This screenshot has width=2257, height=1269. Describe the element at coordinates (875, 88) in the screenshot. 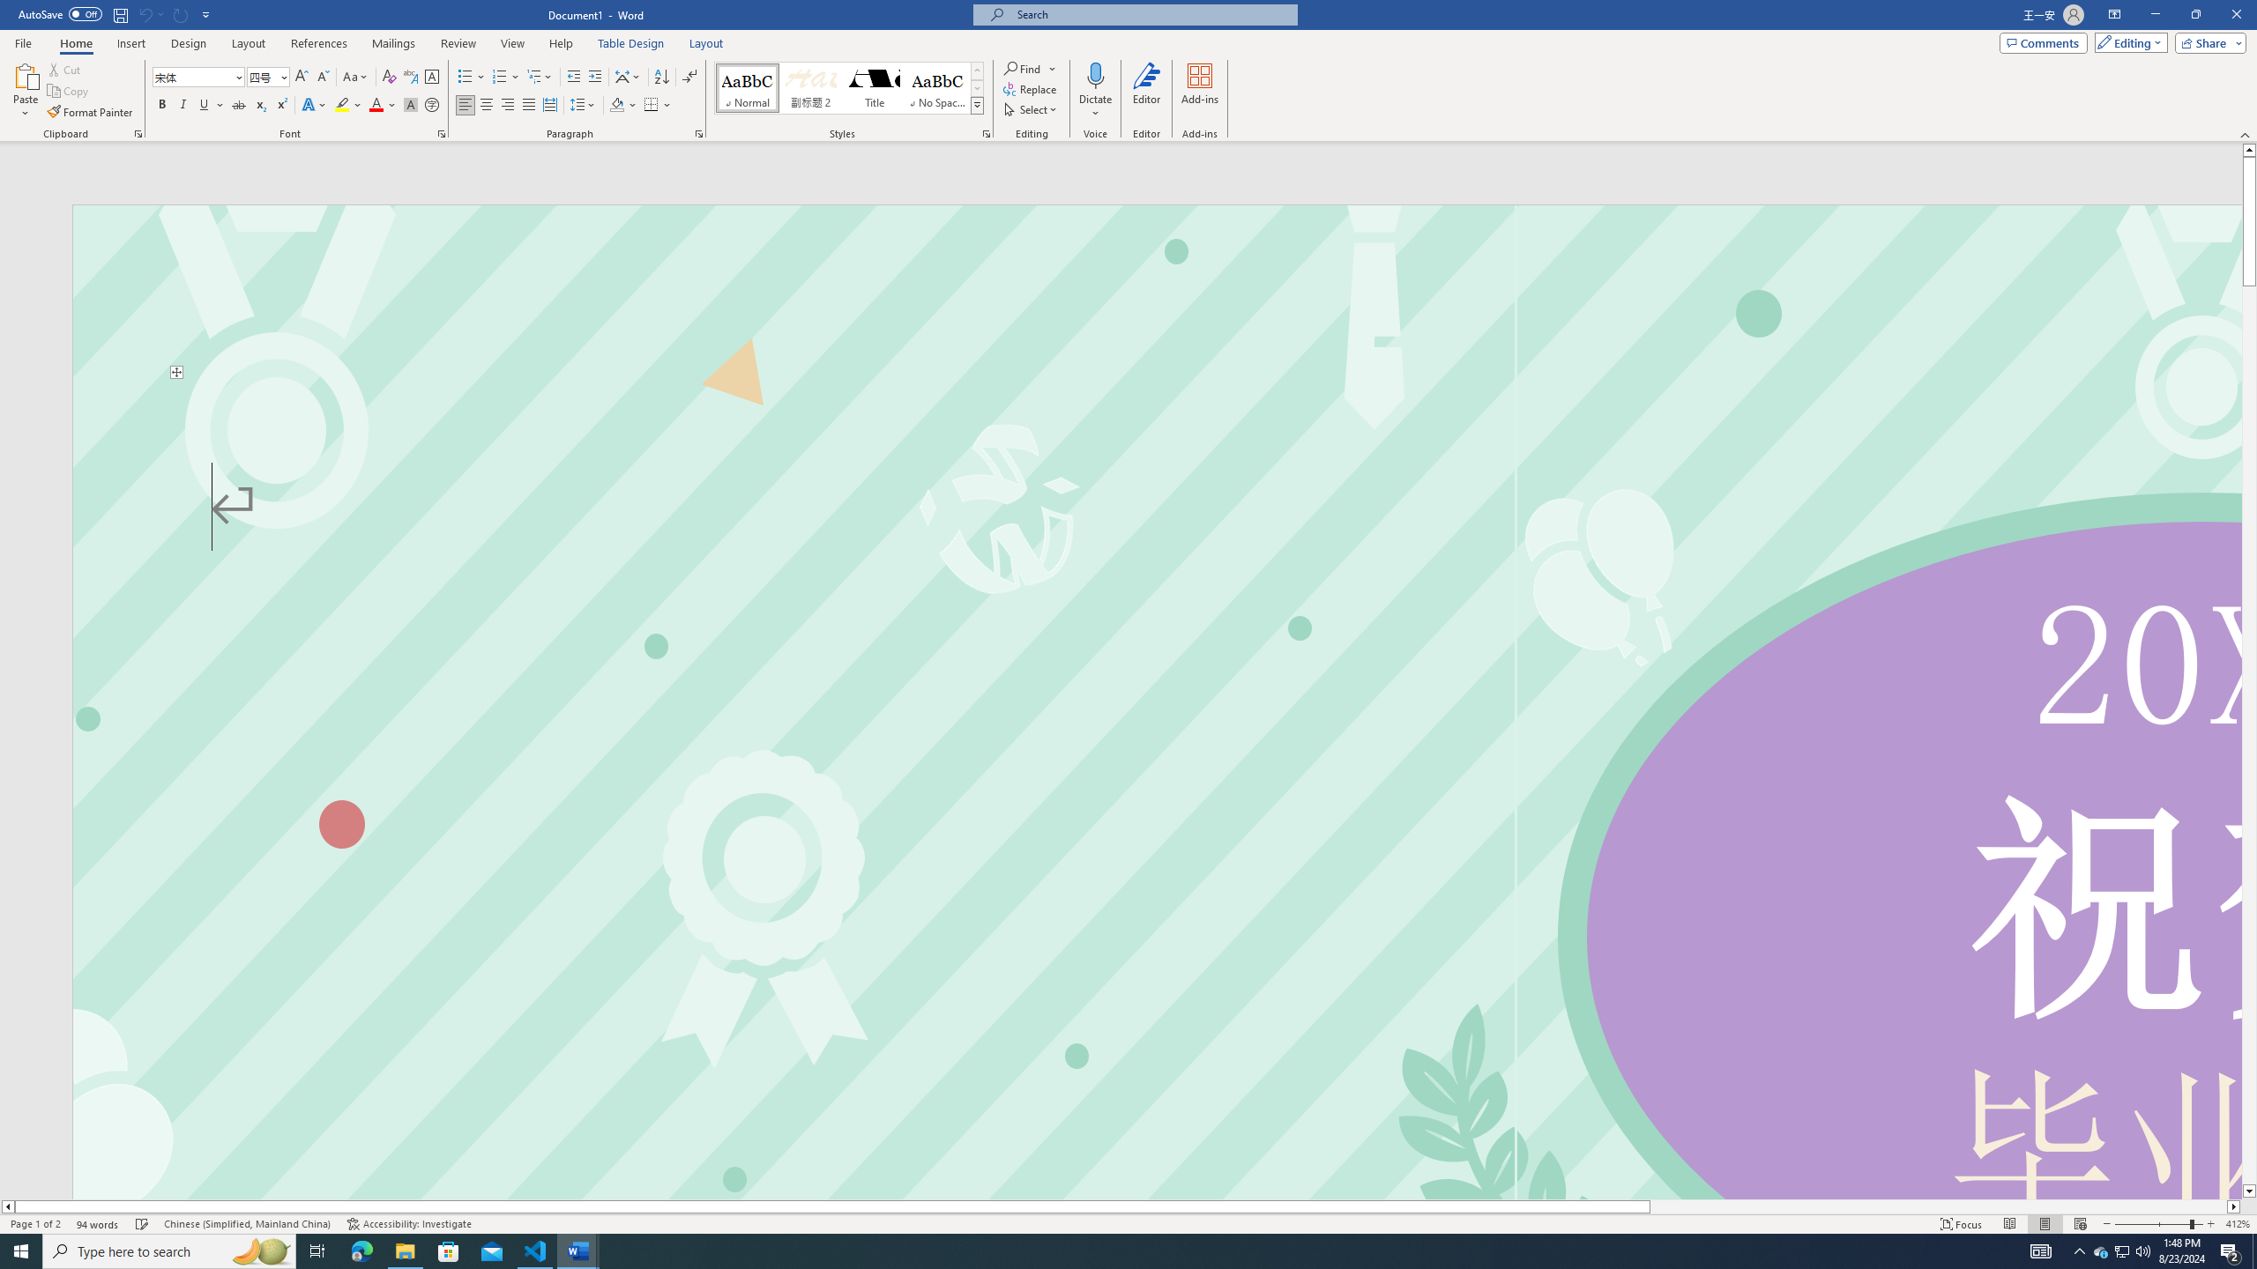

I see `Title` at that location.